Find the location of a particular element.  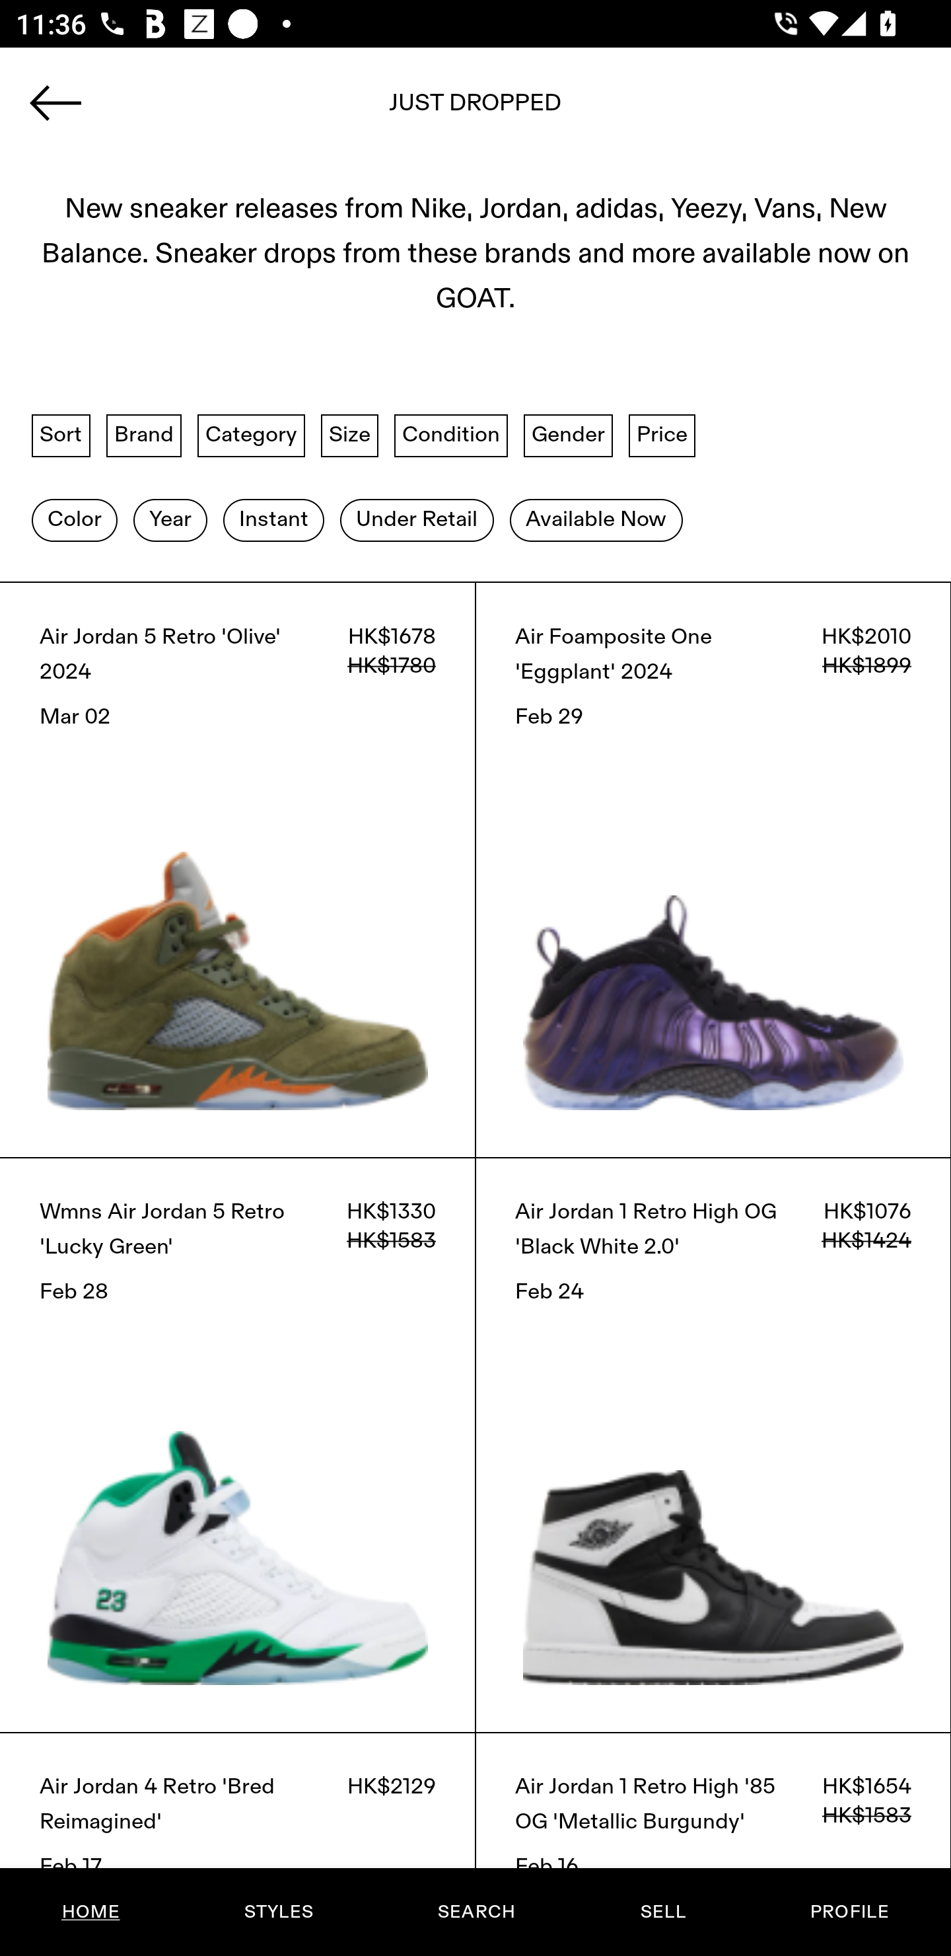

Category is located at coordinates (251, 435).